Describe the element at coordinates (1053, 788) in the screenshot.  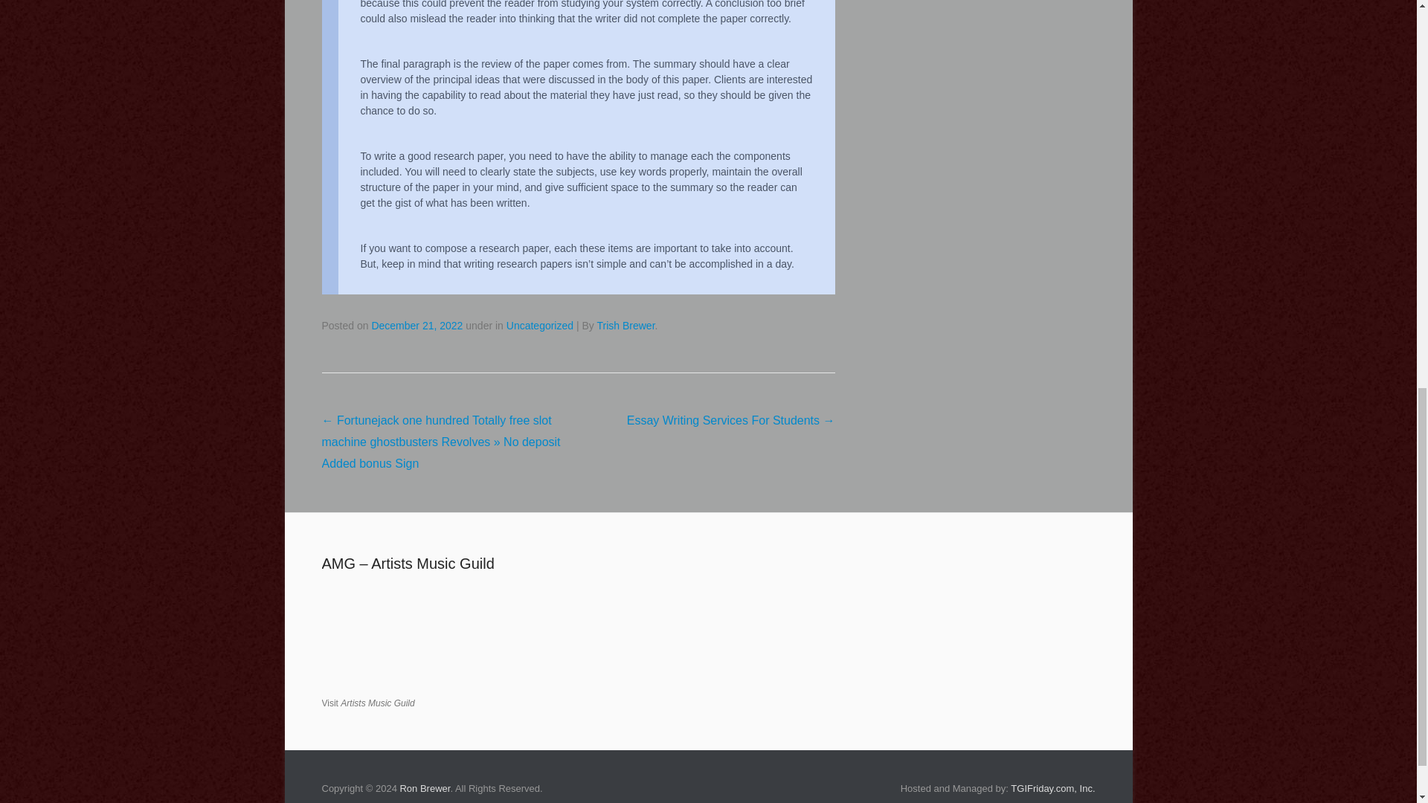
I see `TGIFriday.com, Inc.` at that location.